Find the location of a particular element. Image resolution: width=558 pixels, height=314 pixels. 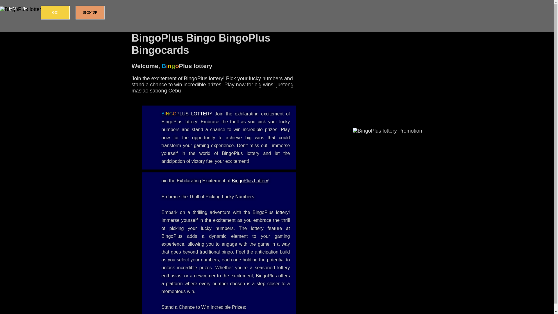

GO! is located at coordinates (55, 13).